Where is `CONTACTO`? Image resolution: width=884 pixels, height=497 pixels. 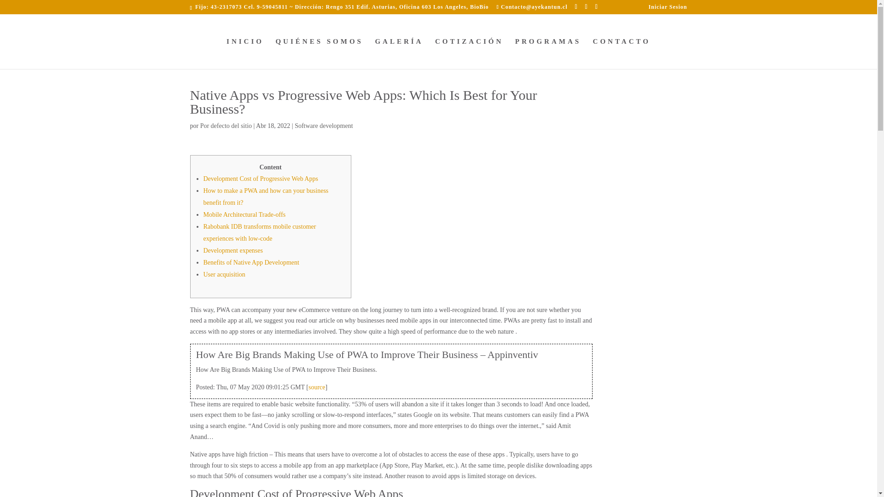 CONTACTO is located at coordinates (622, 53).